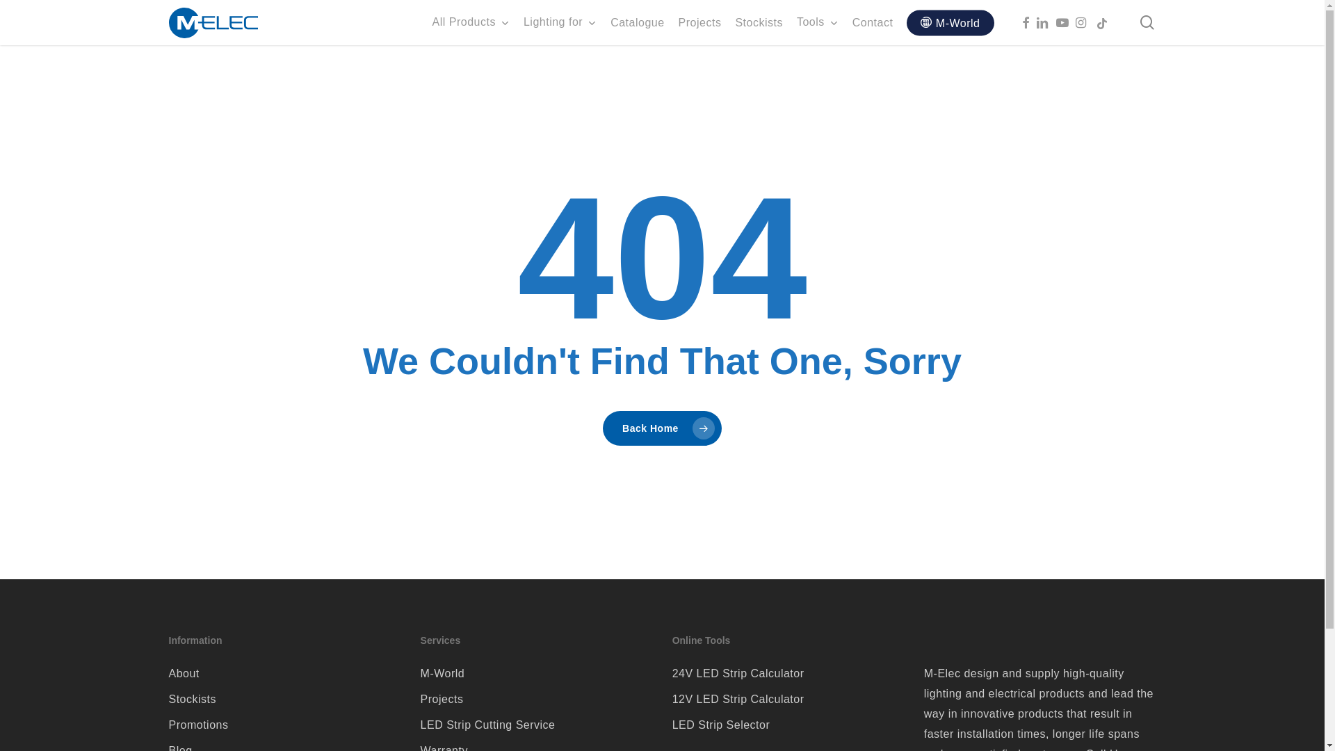 This screenshot has height=751, width=1335. Describe the element at coordinates (560, 22) in the screenshot. I see `Lighting for` at that location.